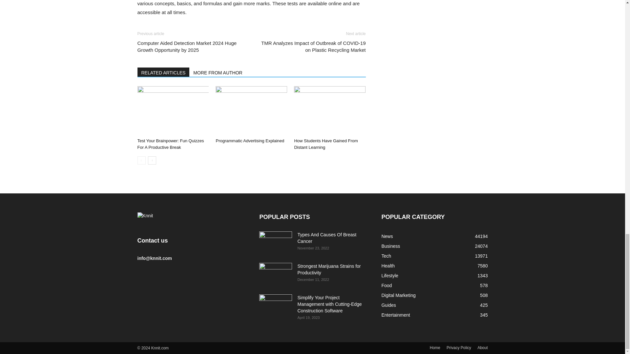  Describe the element at coordinates (170, 144) in the screenshot. I see `Test Your Brainpower: Fun Quizzes For A Productive Break` at that location.